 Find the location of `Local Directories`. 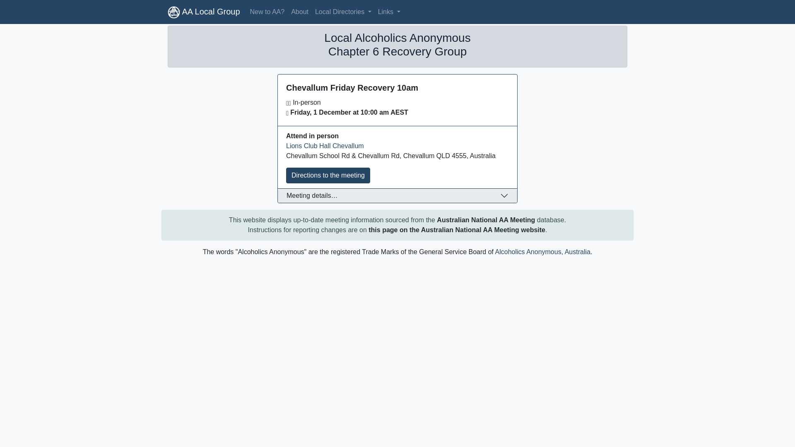

Local Directories is located at coordinates (343, 12).